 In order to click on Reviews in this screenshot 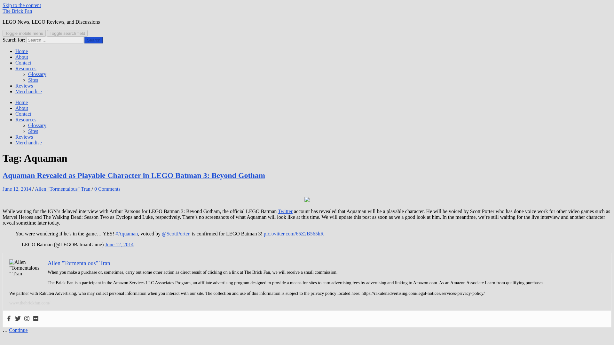, I will do `click(24, 86)`.